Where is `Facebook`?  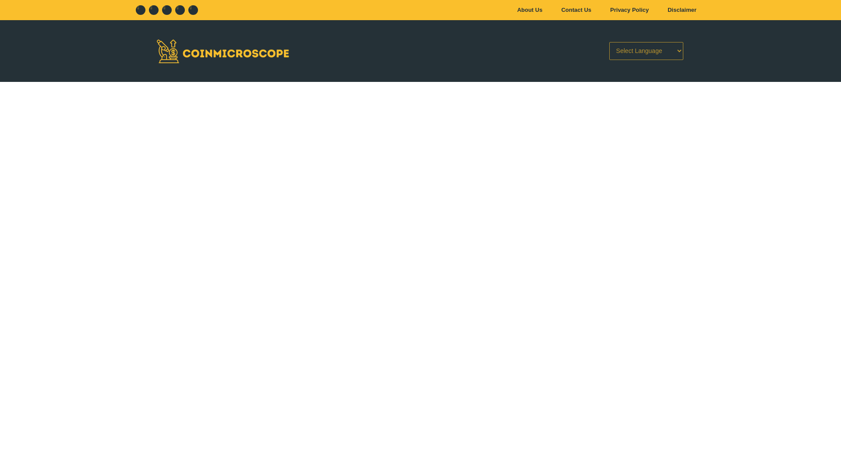 Facebook is located at coordinates (140, 10).